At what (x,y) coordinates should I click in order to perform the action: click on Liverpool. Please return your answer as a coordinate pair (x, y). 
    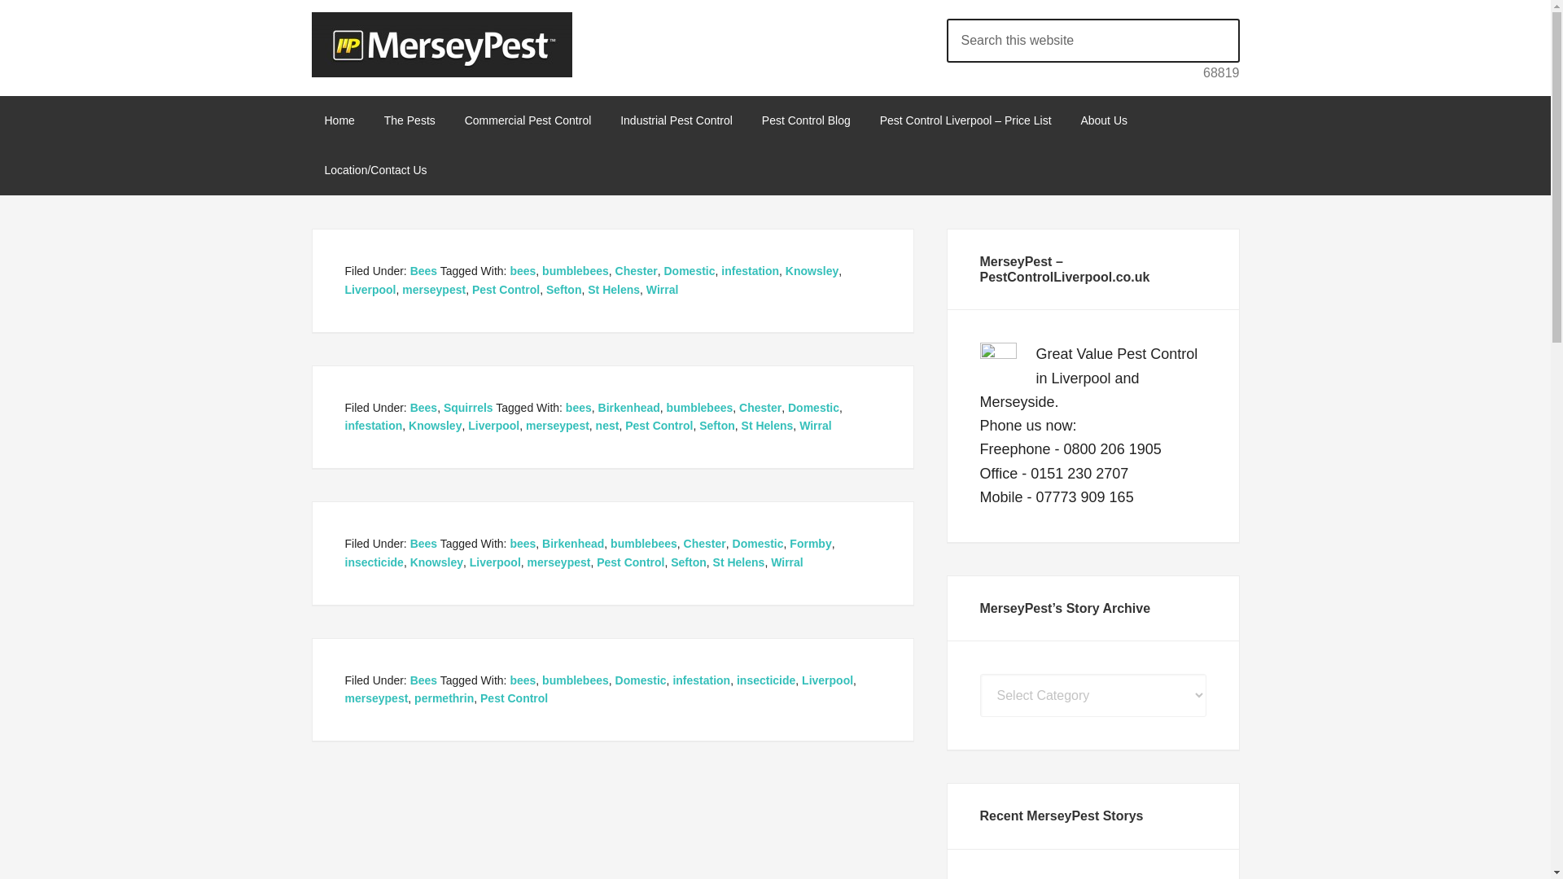
    Looking at the image, I should click on (371, 289).